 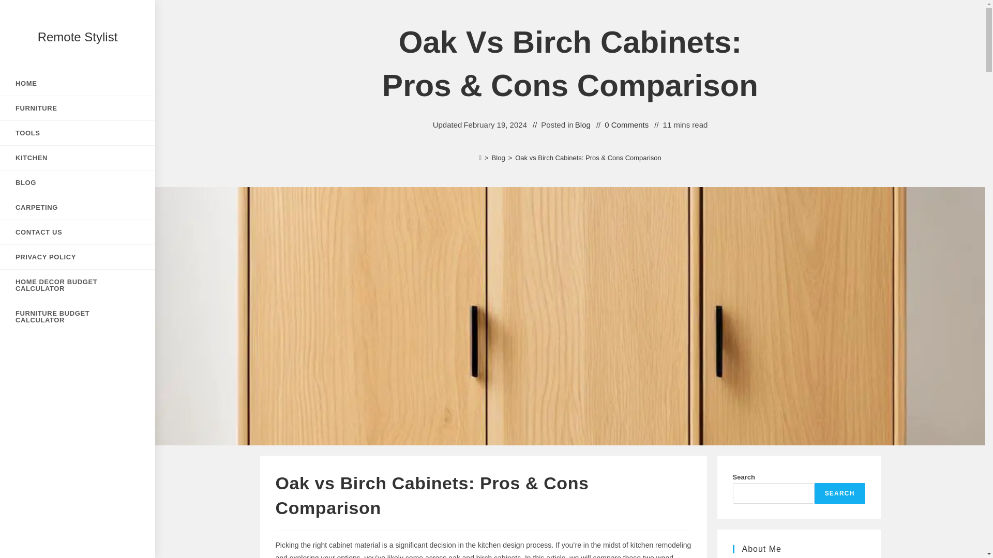 What do you see at coordinates (78, 108) in the screenshot?
I see `FURNITURE` at bounding box center [78, 108].